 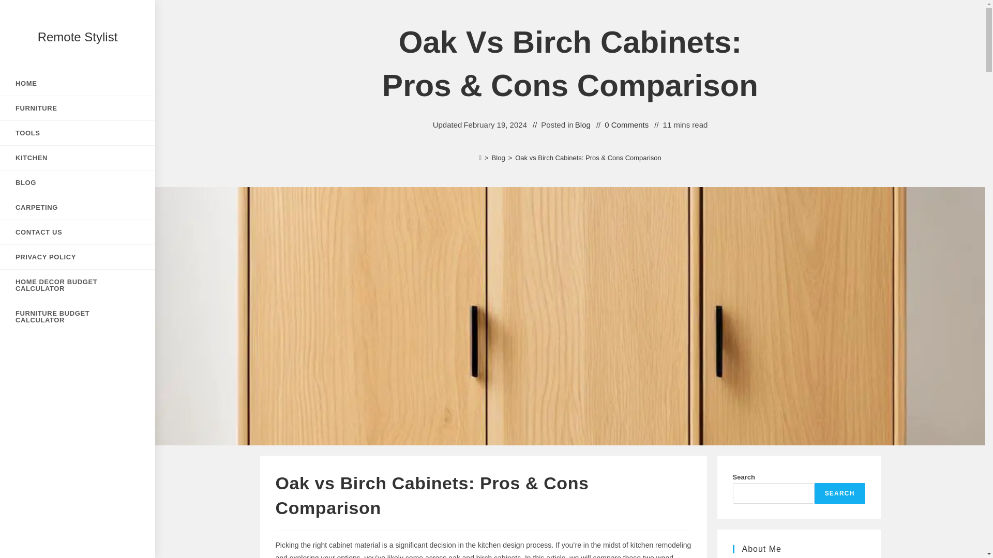 What do you see at coordinates (78, 108) in the screenshot?
I see `FURNITURE` at bounding box center [78, 108].